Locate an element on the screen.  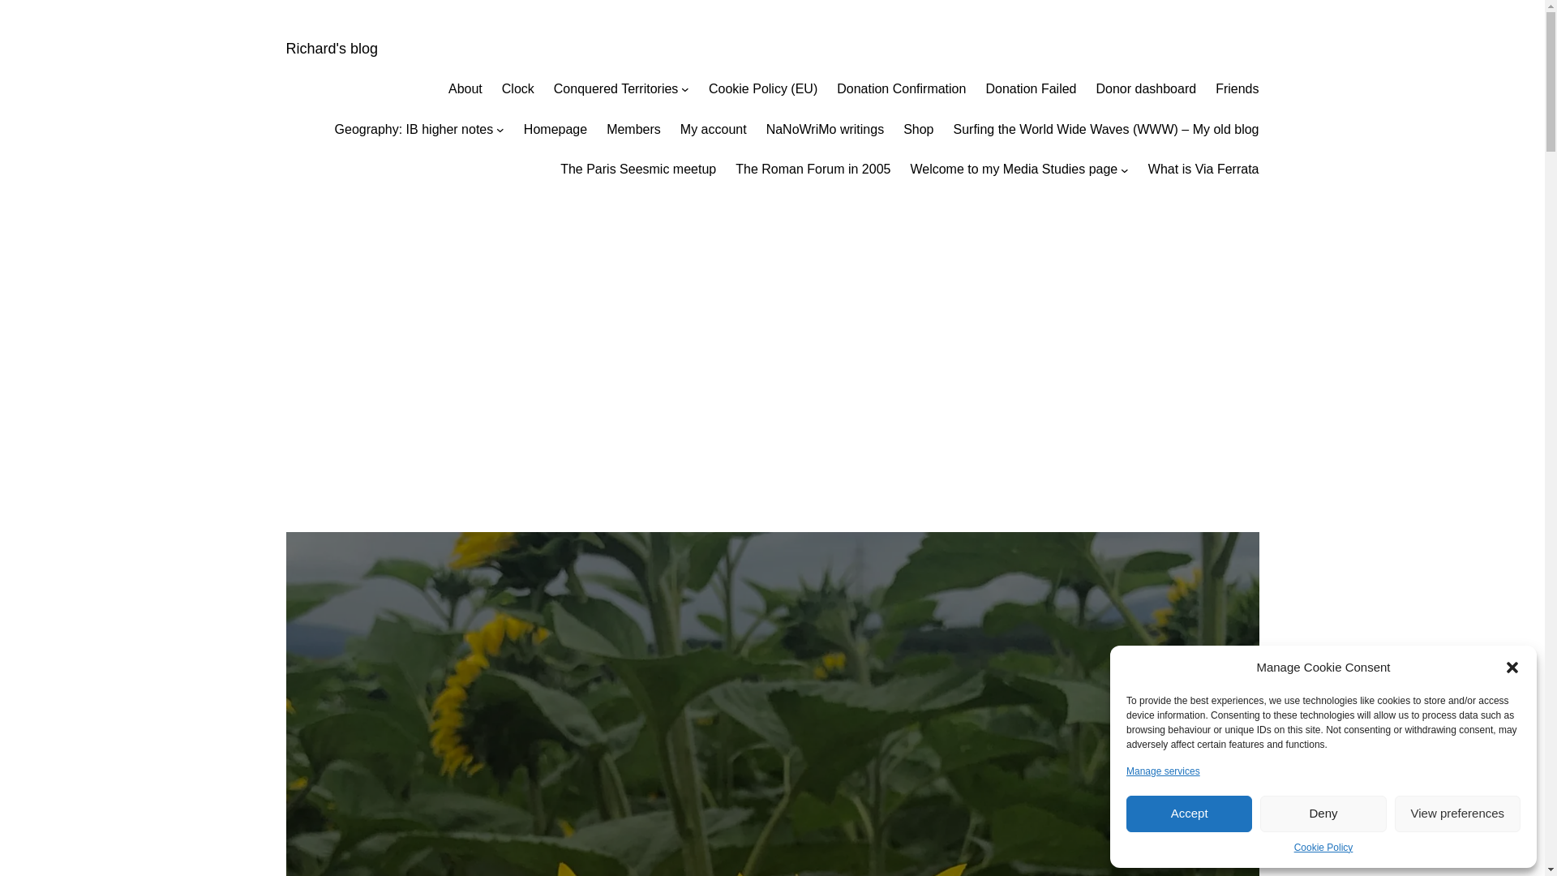
Accept is located at coordinates (1189, 814).